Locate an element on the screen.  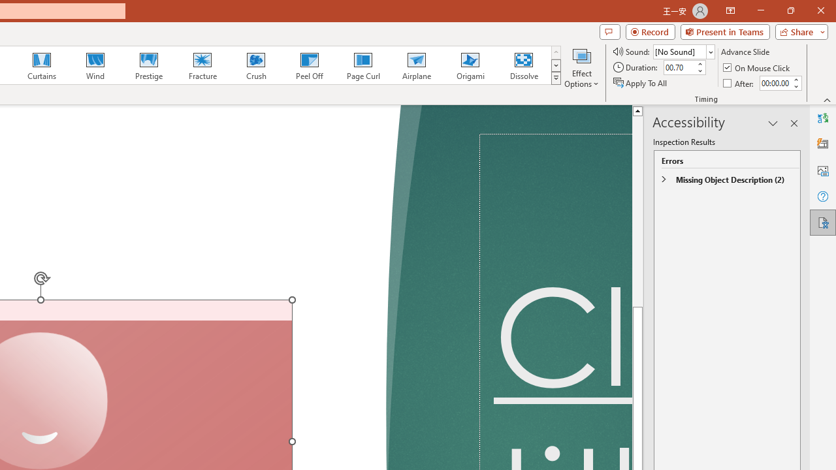
Translator is located at coordinates (823, 117).